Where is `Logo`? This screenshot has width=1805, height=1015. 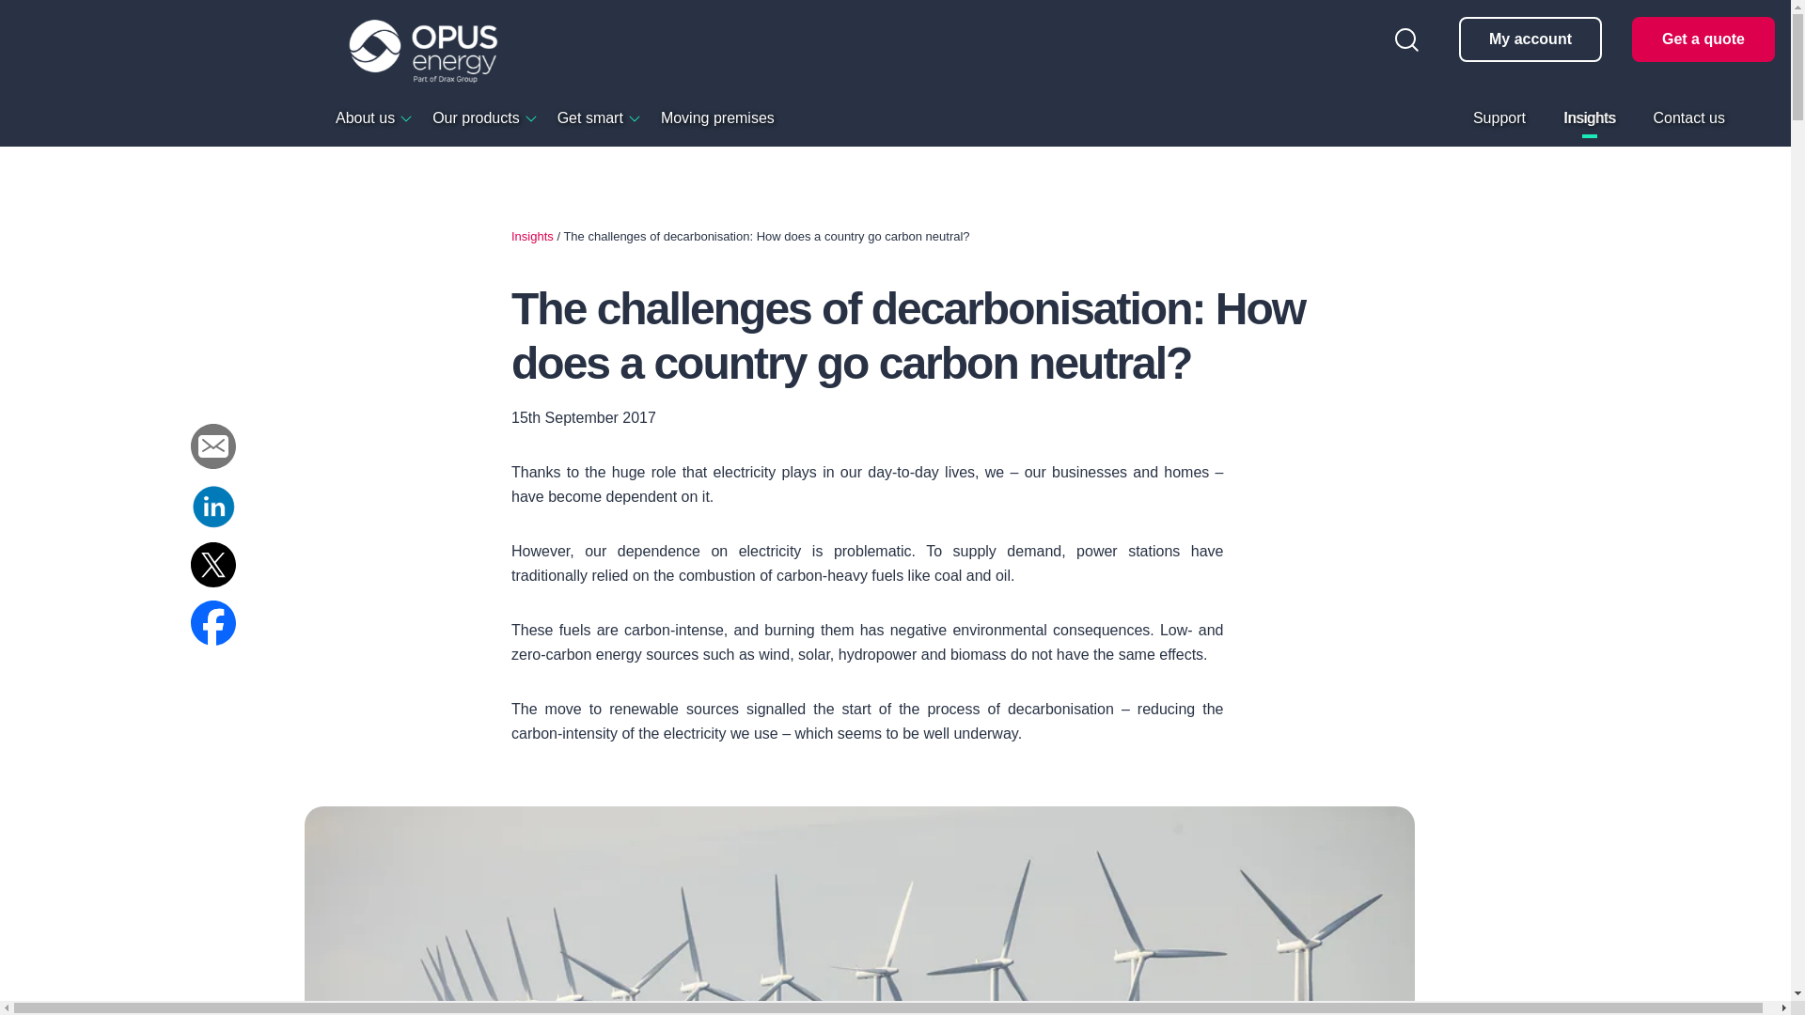
Logo is located at coordinates (423, 51).